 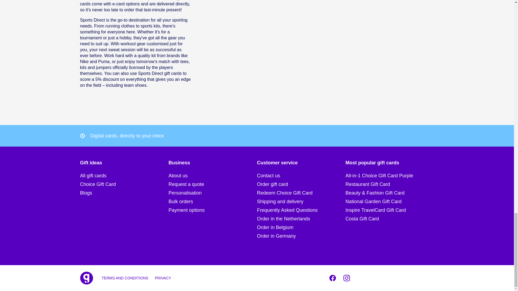 I want to click on Order gift card, so click(x=301, y=184).